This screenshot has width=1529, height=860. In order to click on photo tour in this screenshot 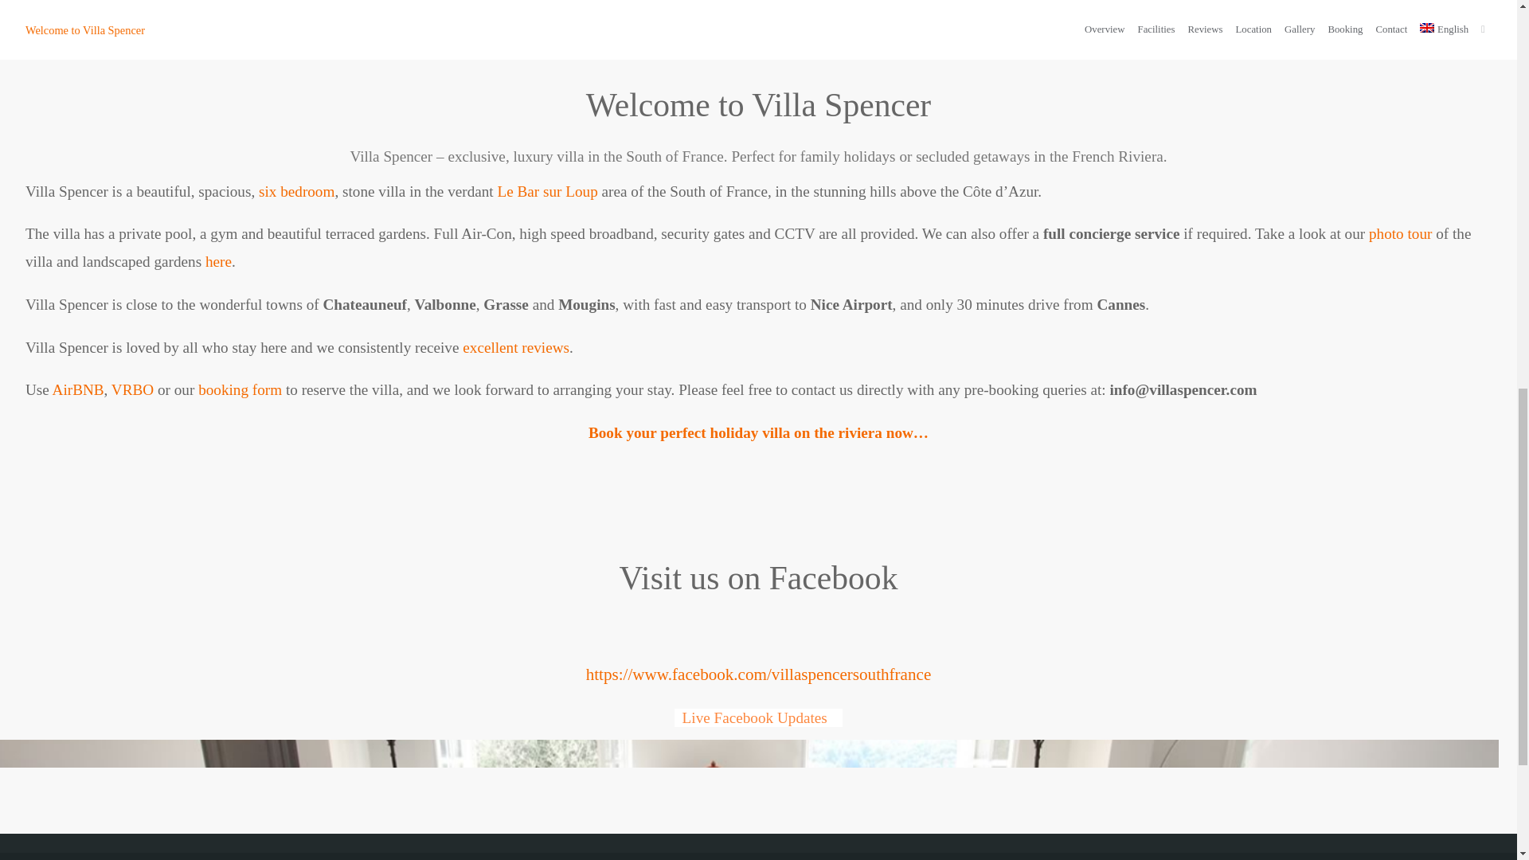, I will do `click(1400, 233)`.